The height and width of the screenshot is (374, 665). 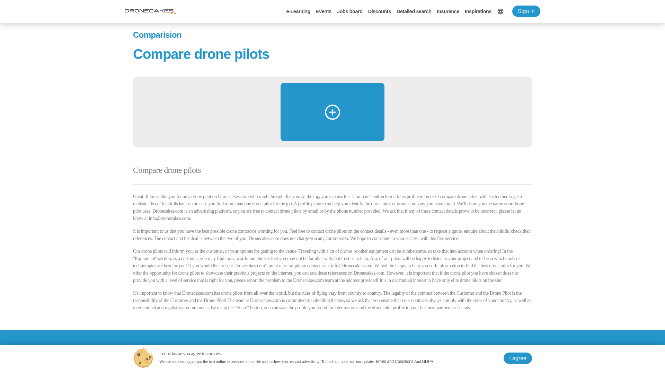 What do you see at coordinates (350, 11) in the screenshot?
I see `Jobs board` at bounding box center [350, 11].